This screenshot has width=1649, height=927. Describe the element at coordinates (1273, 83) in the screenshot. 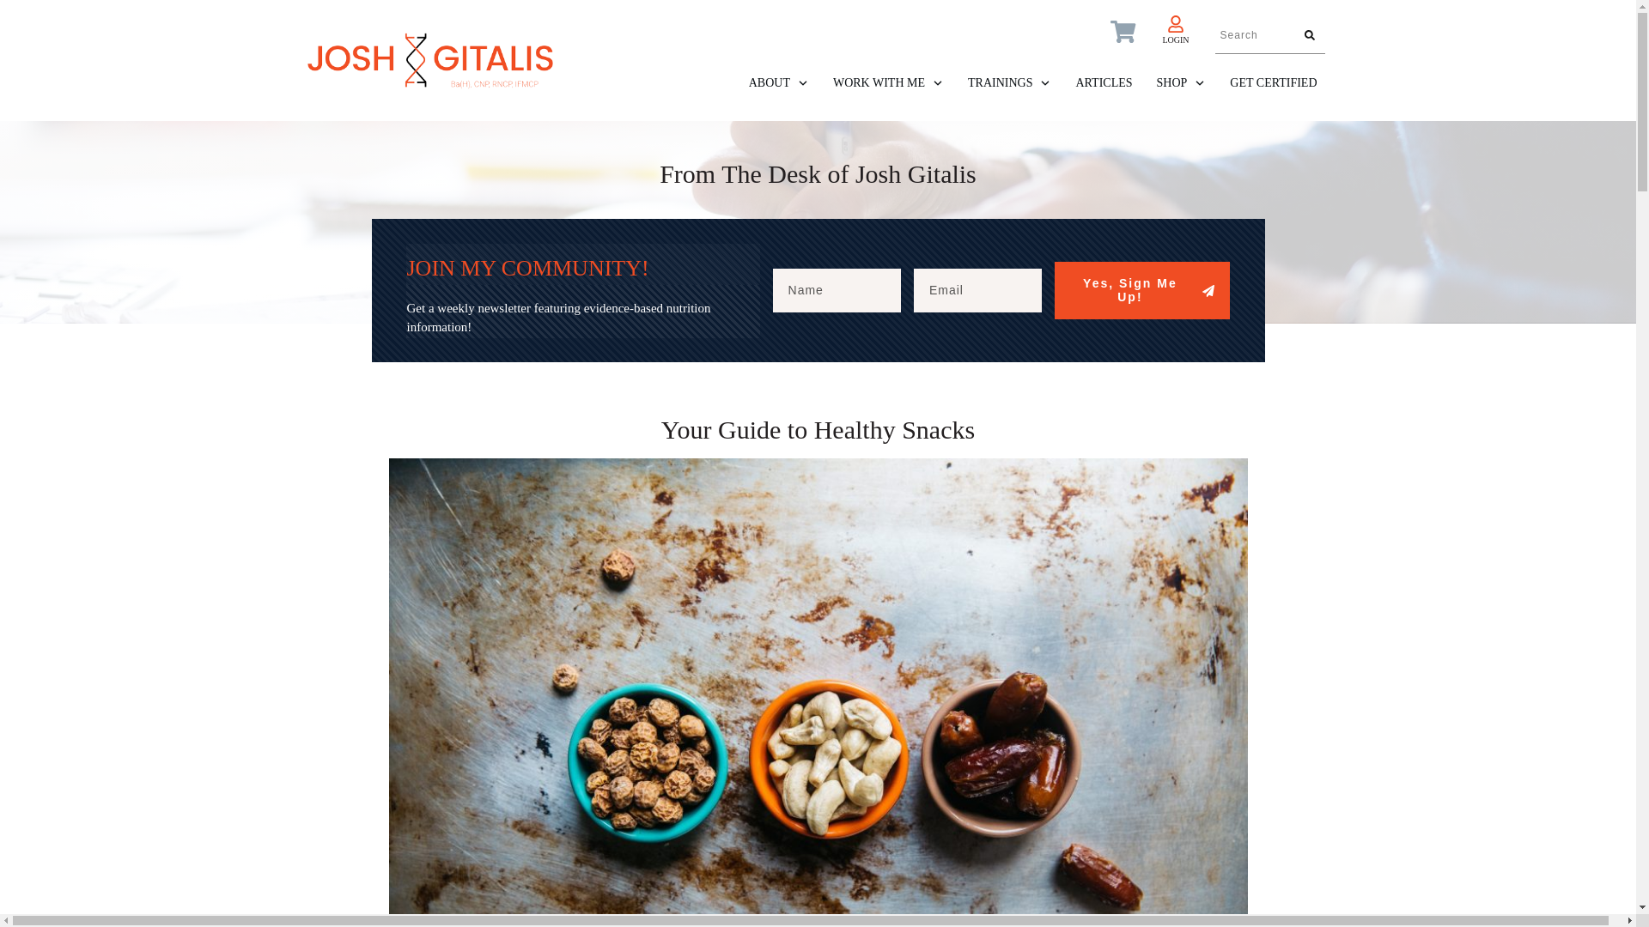

I see `GET CERTIFIED` at that location.